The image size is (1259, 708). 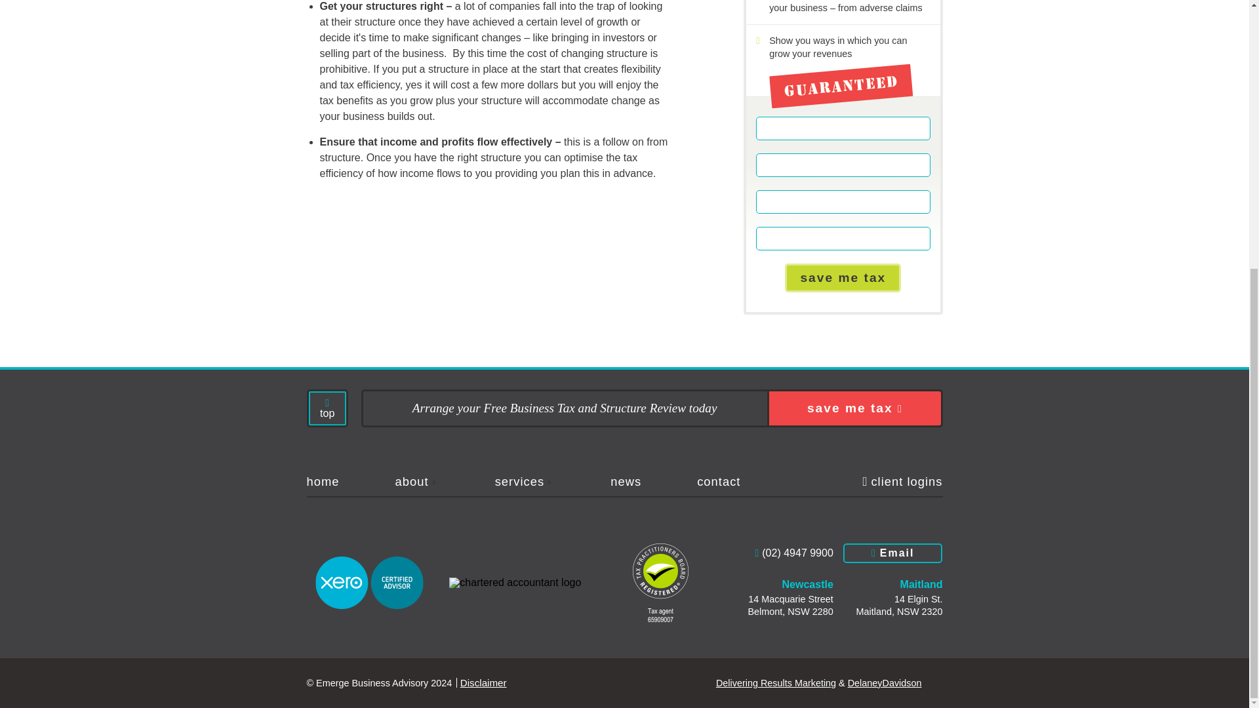 What do you see at coordinates (894, 682) in the screenshot?
I see `Newcastle web design DelaneyDavidson` at bounding box center [894, 682].